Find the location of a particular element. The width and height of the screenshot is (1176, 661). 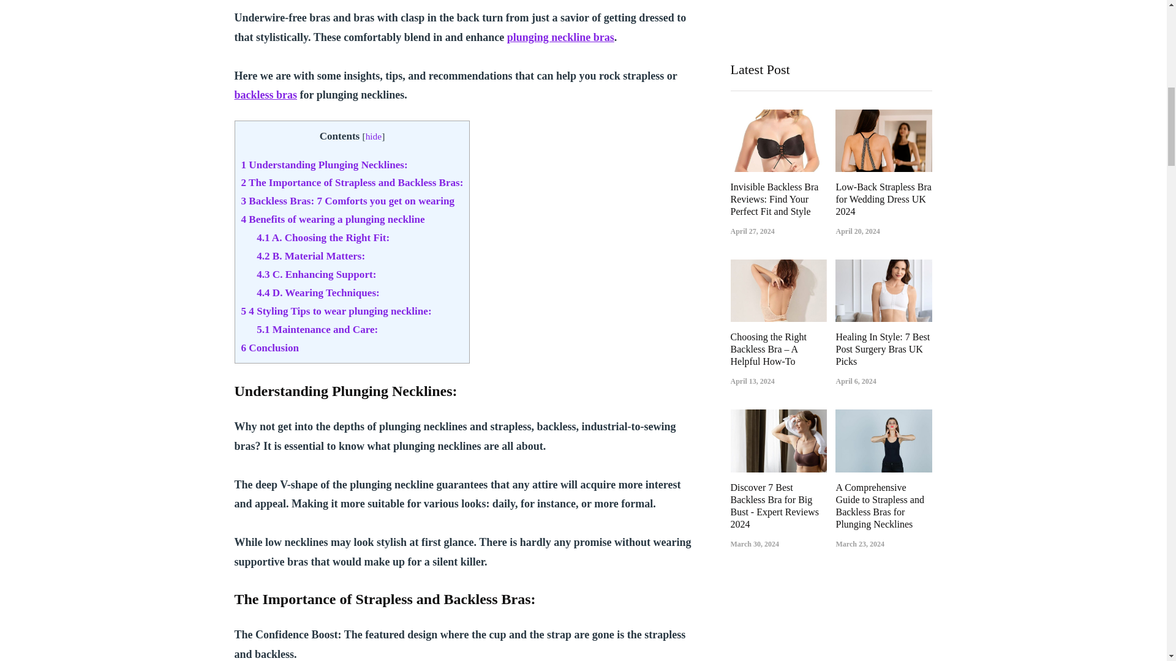

plunging neckline bras is located at coordinates (560, 37).